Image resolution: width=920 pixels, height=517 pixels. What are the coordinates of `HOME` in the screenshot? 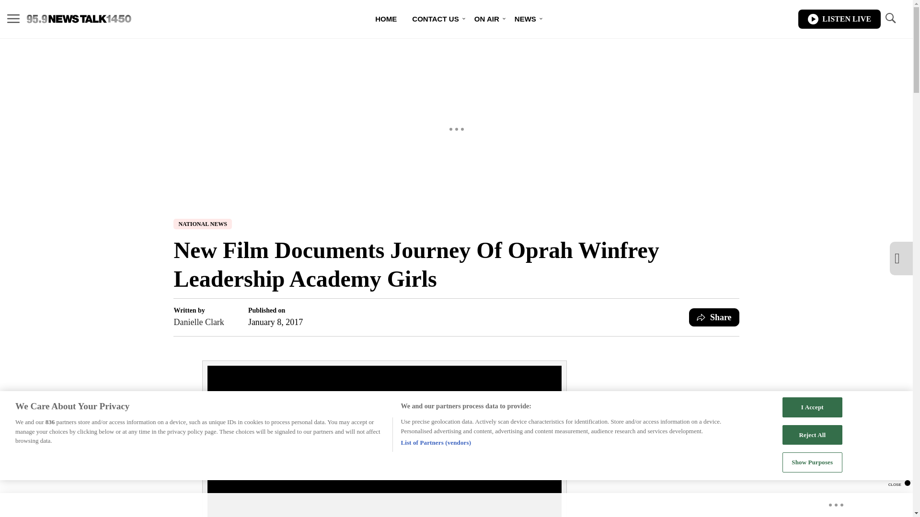 It's located at (386, 19).